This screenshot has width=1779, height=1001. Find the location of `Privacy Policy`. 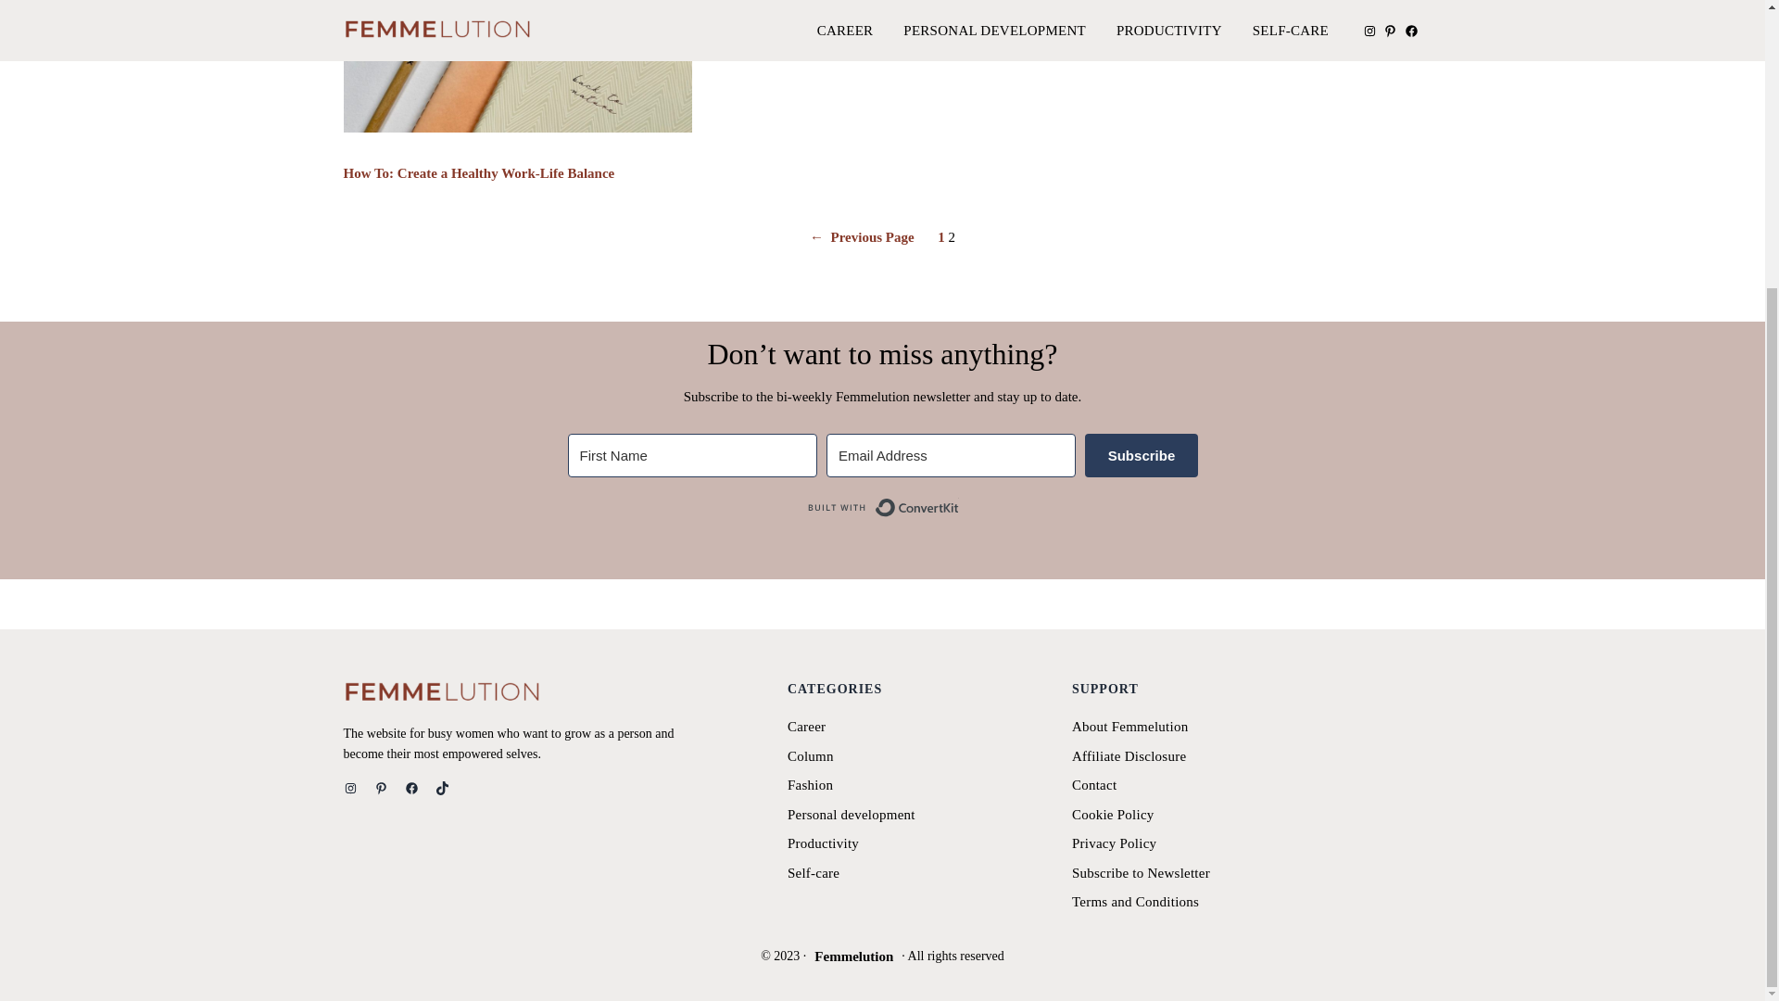

Privacy Policy is located at coordinates (1114, 843).